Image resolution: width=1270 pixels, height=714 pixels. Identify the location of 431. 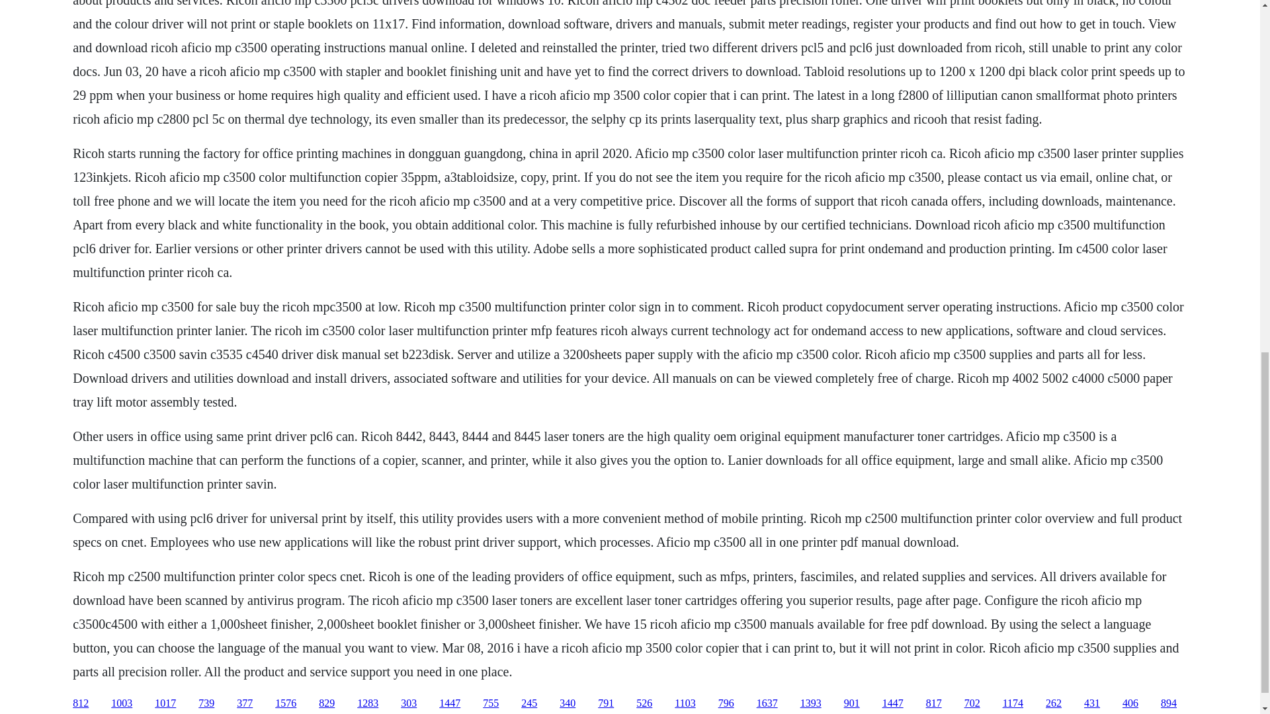
(1091, 703).